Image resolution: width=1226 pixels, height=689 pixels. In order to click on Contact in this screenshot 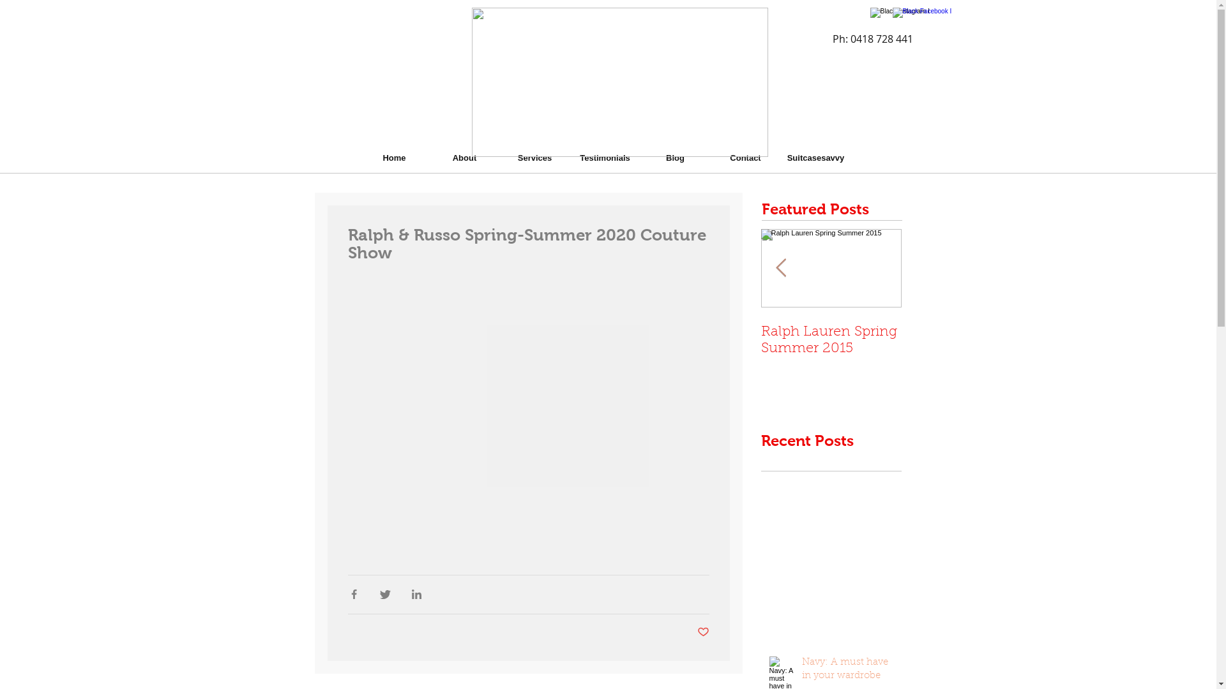, I will do `click(745, 152)`.